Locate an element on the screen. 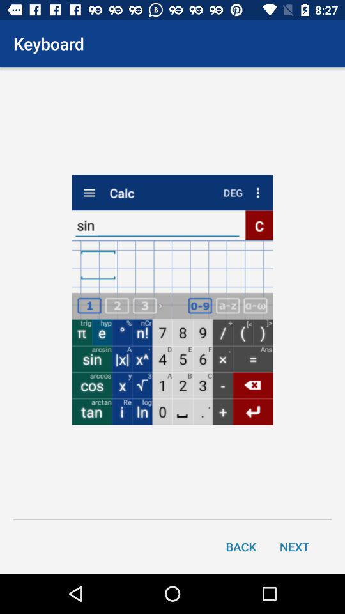 The height and width of the screenshot is (614, 345). choose icon to the right of back item is located at coordinates (295, 546).